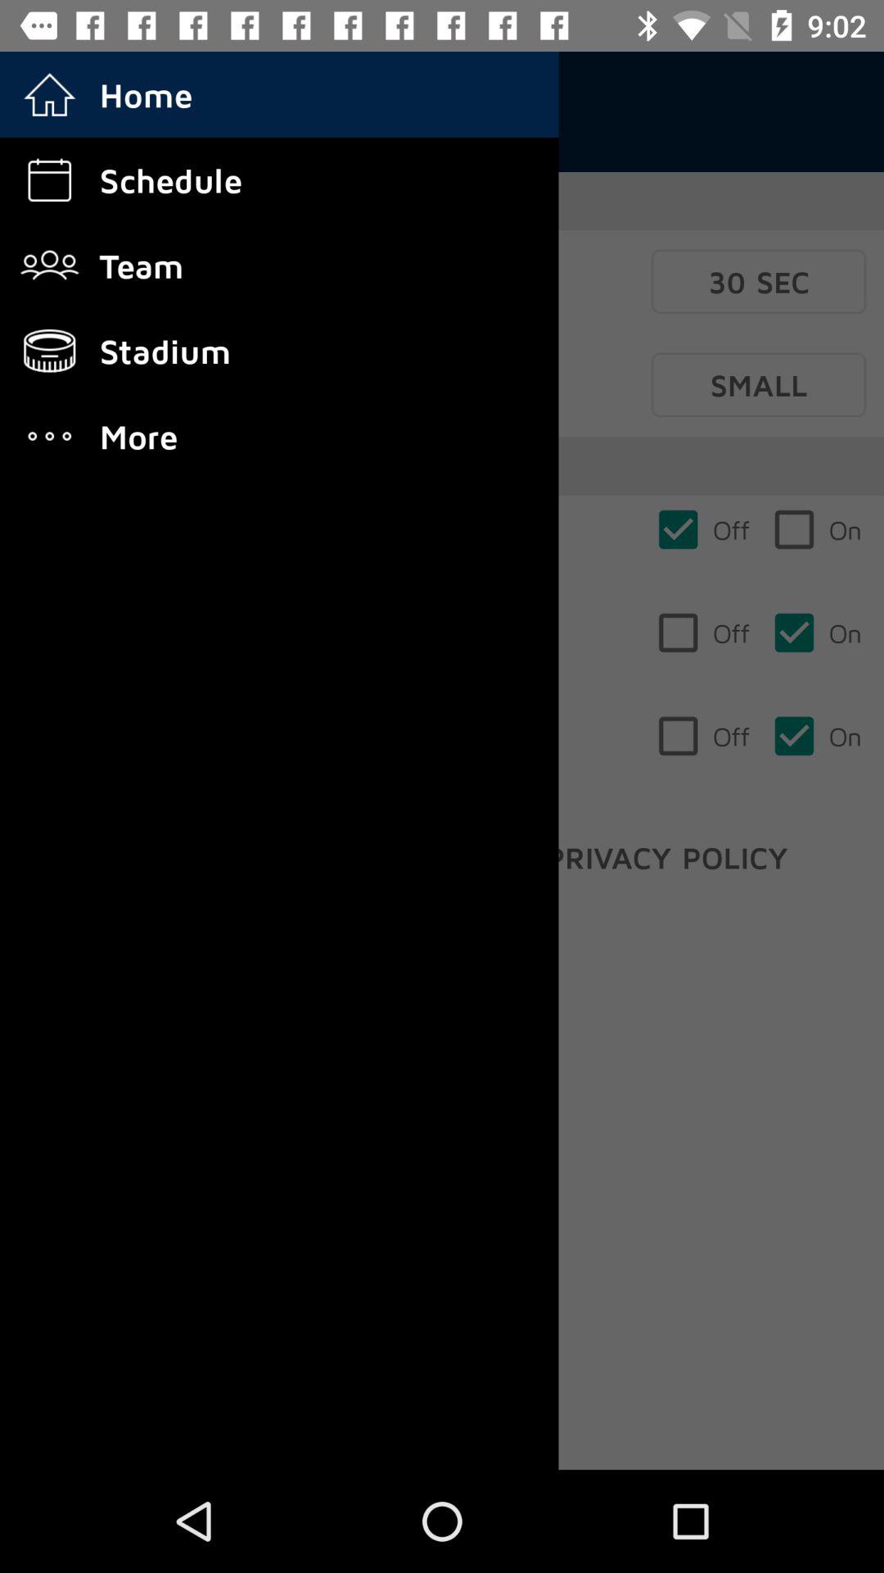  Describe the element at coordinates (667, 857) in the screenshot. I see `select the last text of the page` at that location.